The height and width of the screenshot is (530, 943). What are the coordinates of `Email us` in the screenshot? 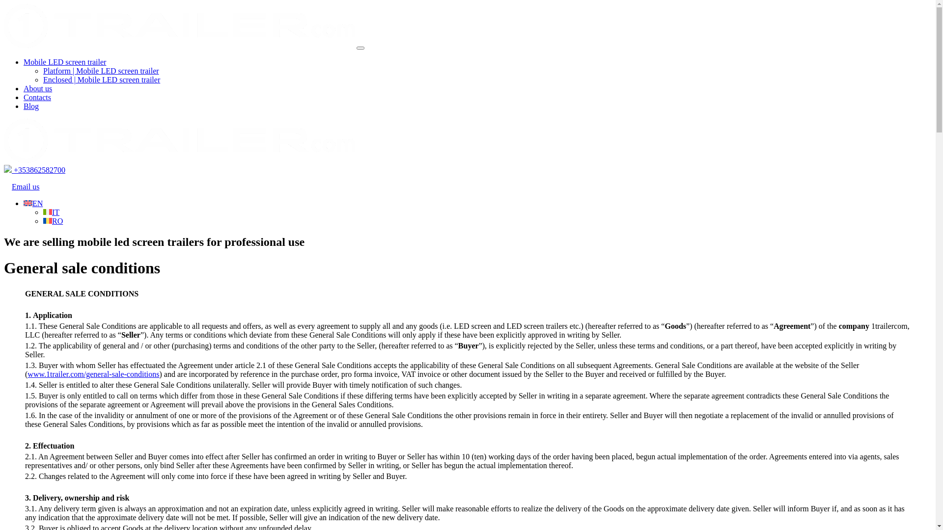 It's located at (468, 195).